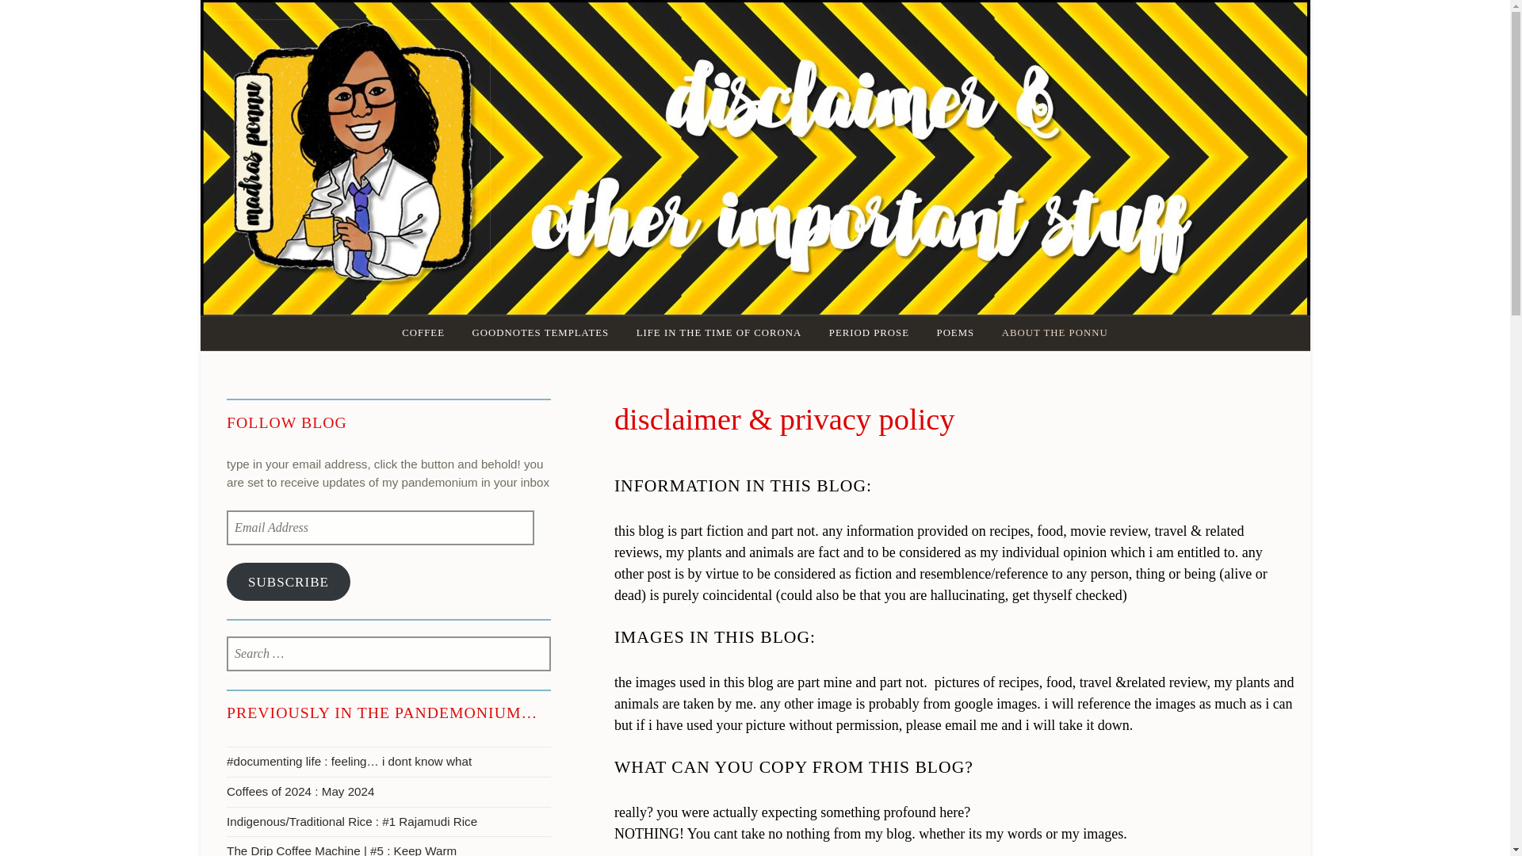 The width and height of the screenshot is (1522, 856). Describe the element at coordinates (719, 333) in the screenshot. I see `LIFE IN THE TIME OF CORONA` at that location.